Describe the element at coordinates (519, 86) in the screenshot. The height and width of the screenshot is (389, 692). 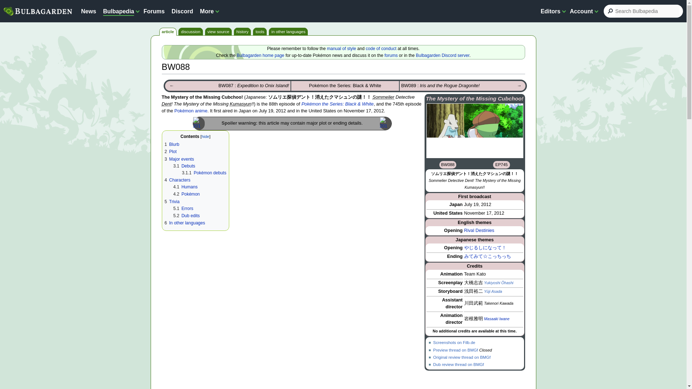
I see `BW089` at that location.